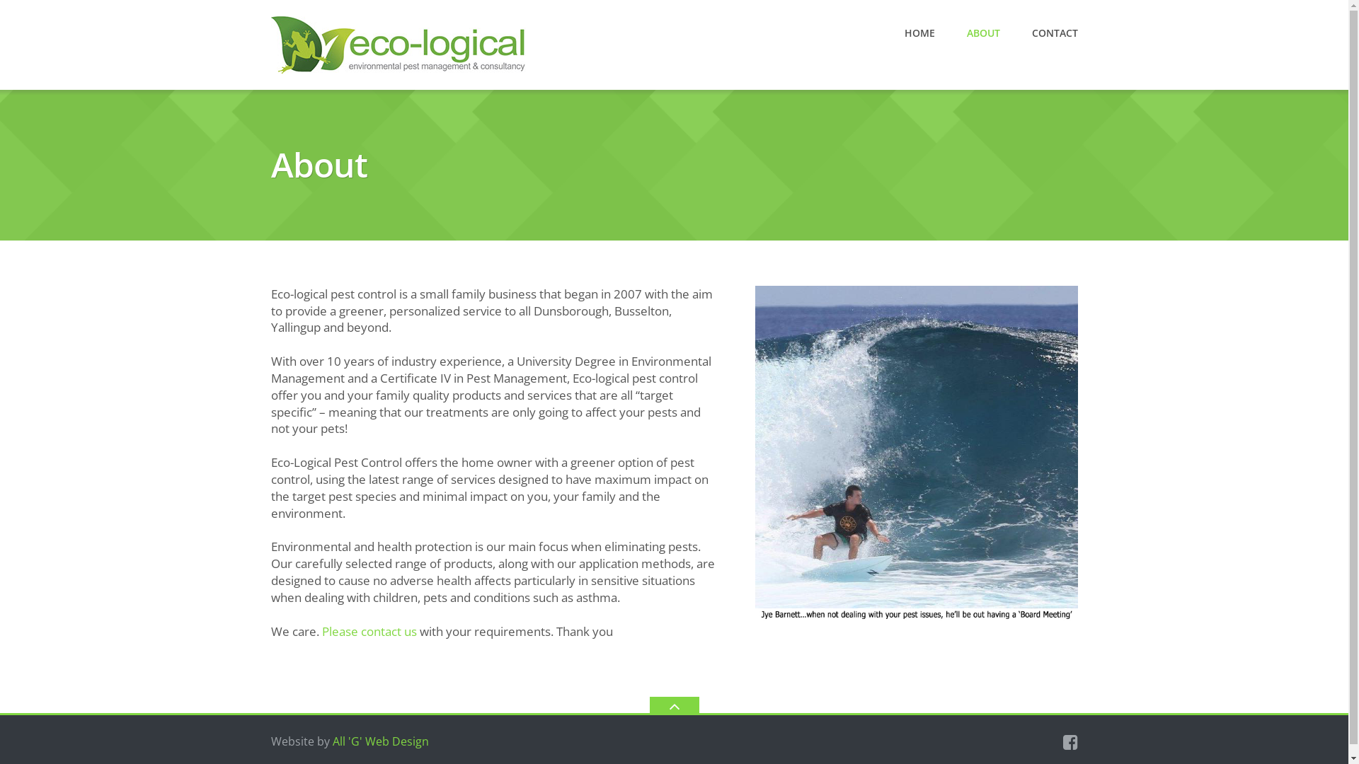  Describe the element at coordinates (381, 741) in the screenshot. I see `All 'G' Web Design` at that location.